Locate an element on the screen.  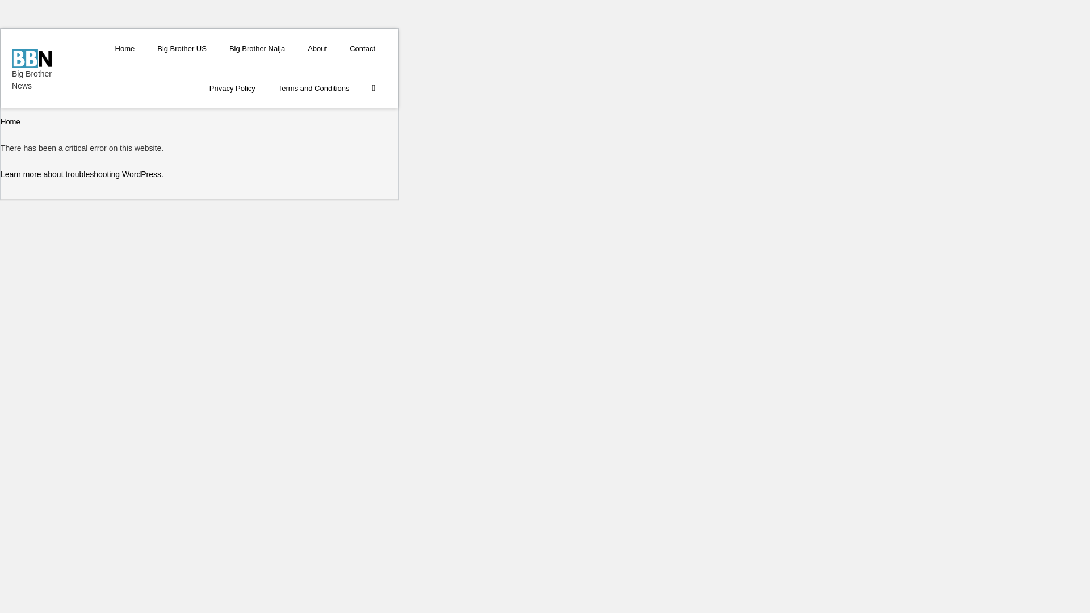
Privacy Policy is located at coordinates (233, 89).